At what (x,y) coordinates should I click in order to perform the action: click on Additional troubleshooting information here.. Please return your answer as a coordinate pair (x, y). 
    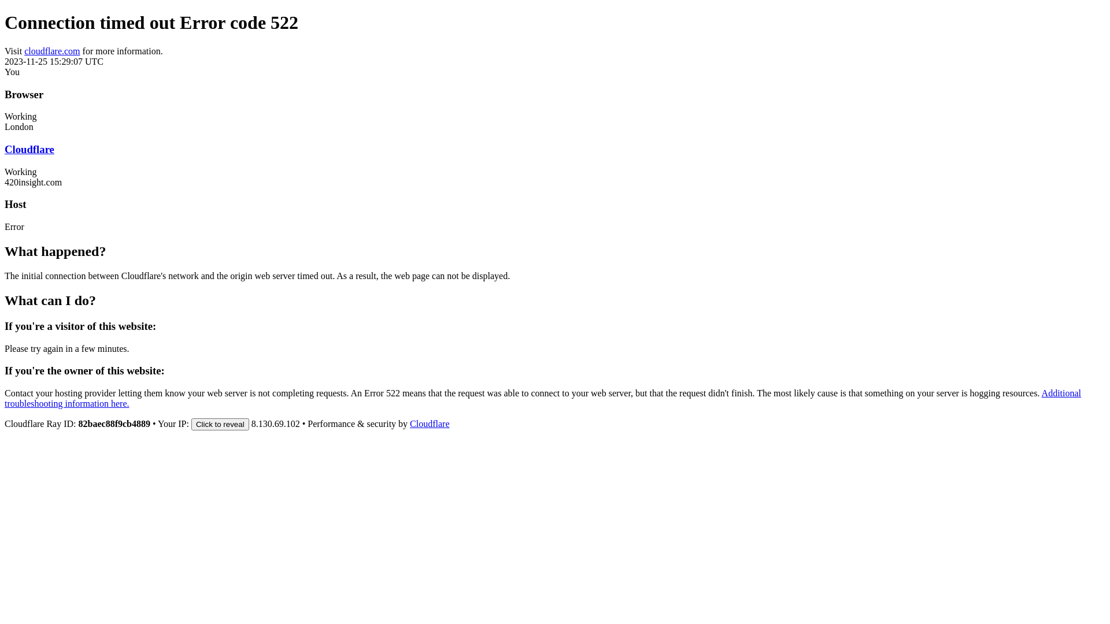
    Looking at the image, I should click on (543, 399).